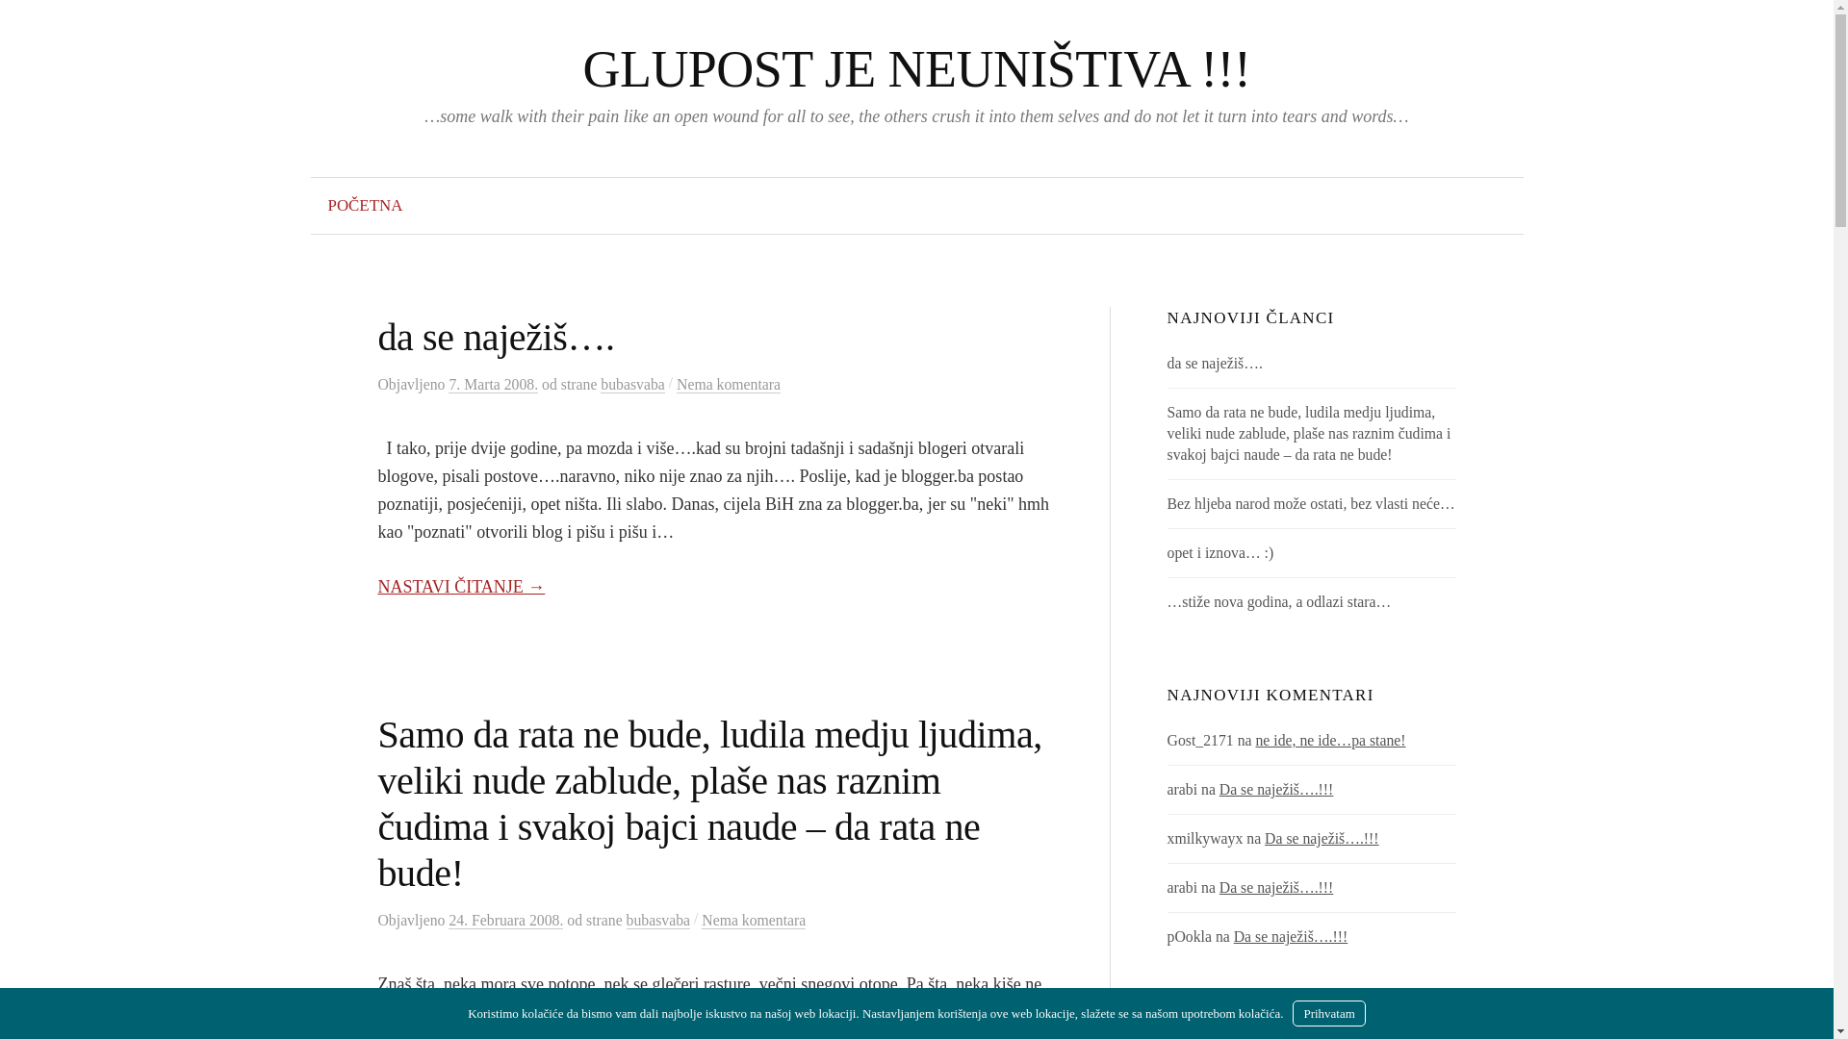  I want to click on 24. Februara 2008., so click(506, 921).